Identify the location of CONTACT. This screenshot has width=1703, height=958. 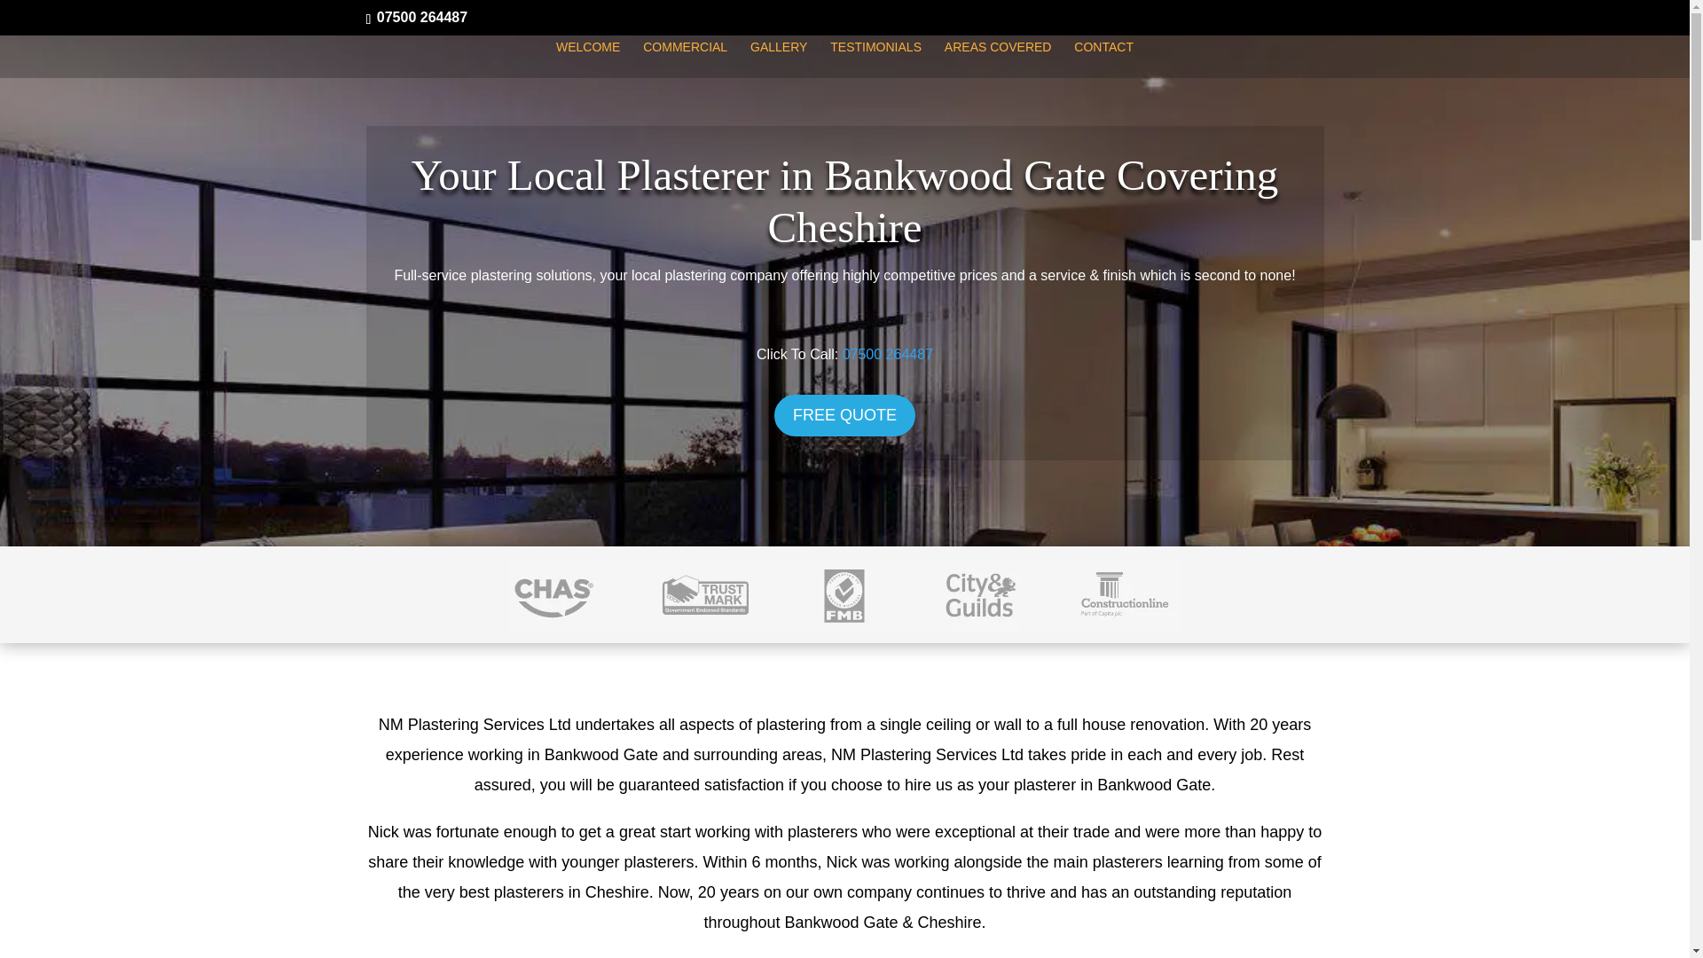
(1103, 59).